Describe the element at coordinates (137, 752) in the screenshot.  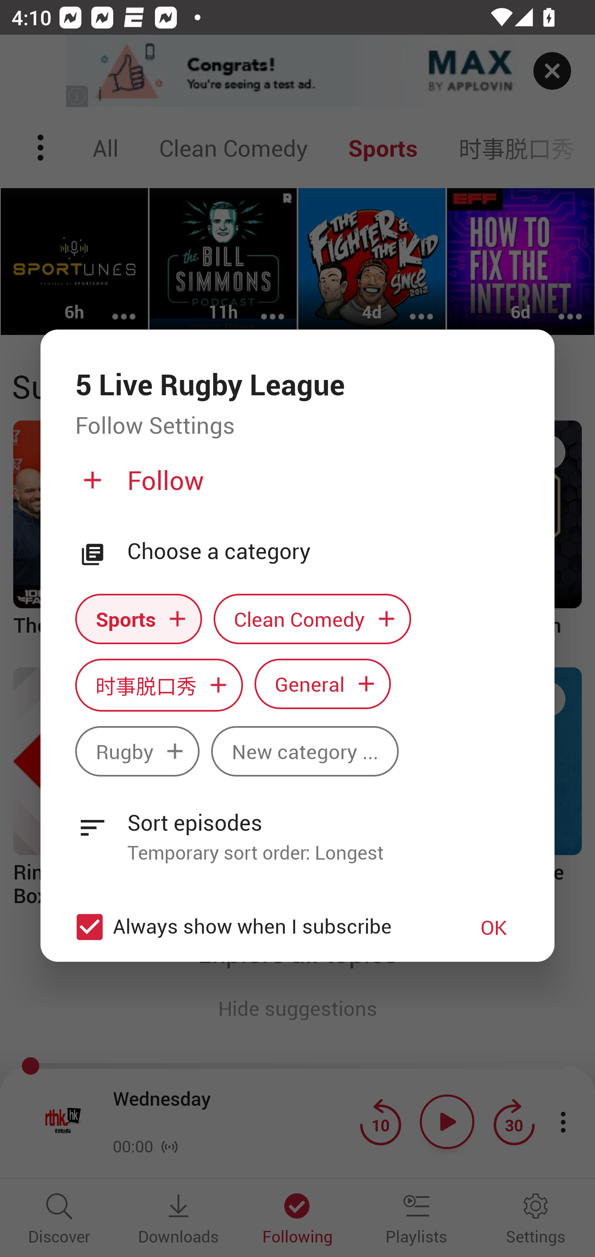
I see `Rugby` at that location.